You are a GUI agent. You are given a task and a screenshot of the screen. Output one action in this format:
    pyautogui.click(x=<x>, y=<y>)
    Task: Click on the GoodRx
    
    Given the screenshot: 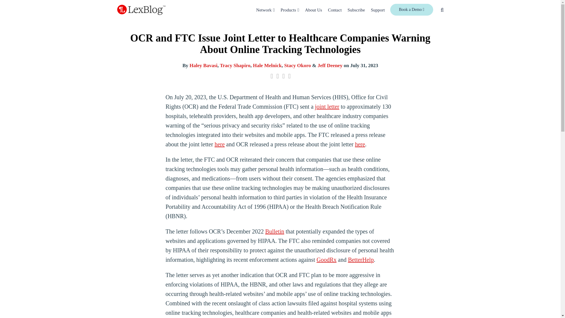 What is the action you would take?
    pyautogui.click(x=327, y=260)
    